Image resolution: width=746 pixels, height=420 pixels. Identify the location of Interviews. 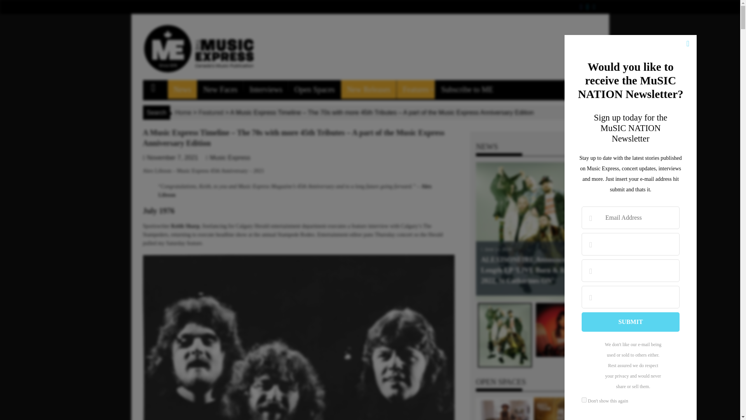
(266, 89).